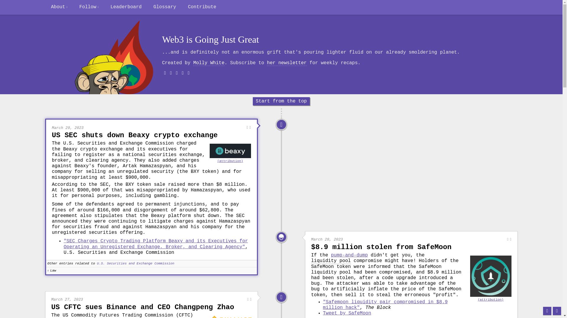 The image size is (567, 318). Describe the element at coordinates (202, 7) in the screenshot. I see `Contribute` at that location.